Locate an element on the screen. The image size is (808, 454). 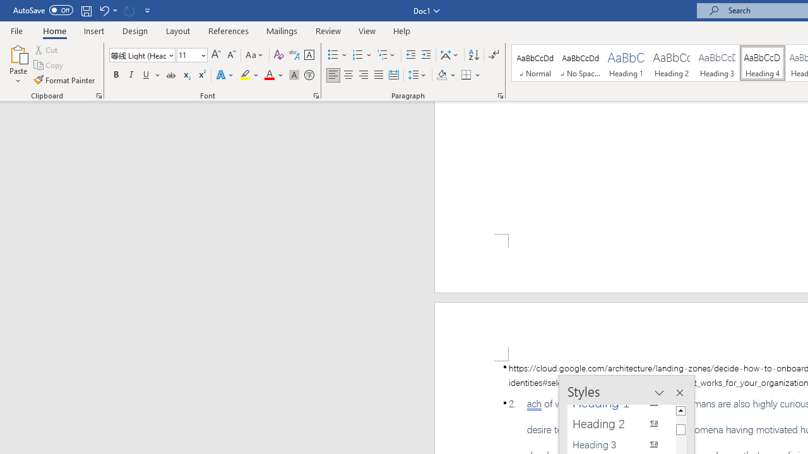
Save is located at coordinates (86, 10).